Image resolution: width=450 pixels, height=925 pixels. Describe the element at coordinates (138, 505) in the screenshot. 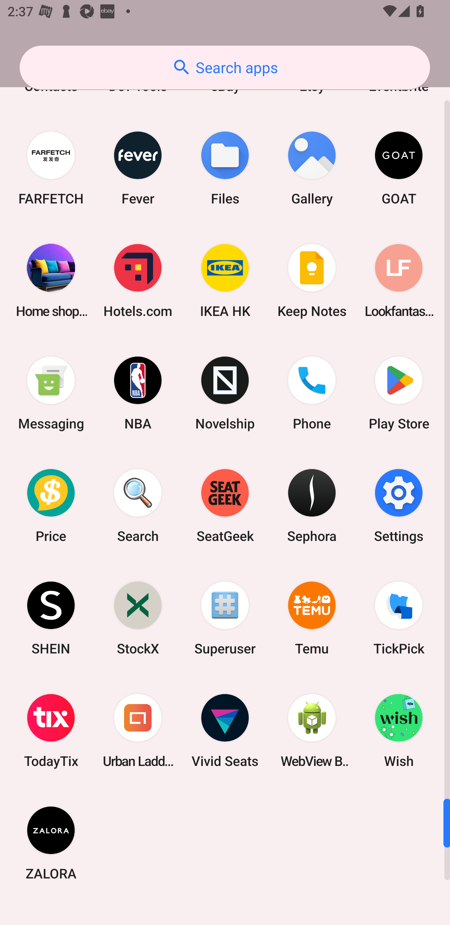

I see `Search` at that location.